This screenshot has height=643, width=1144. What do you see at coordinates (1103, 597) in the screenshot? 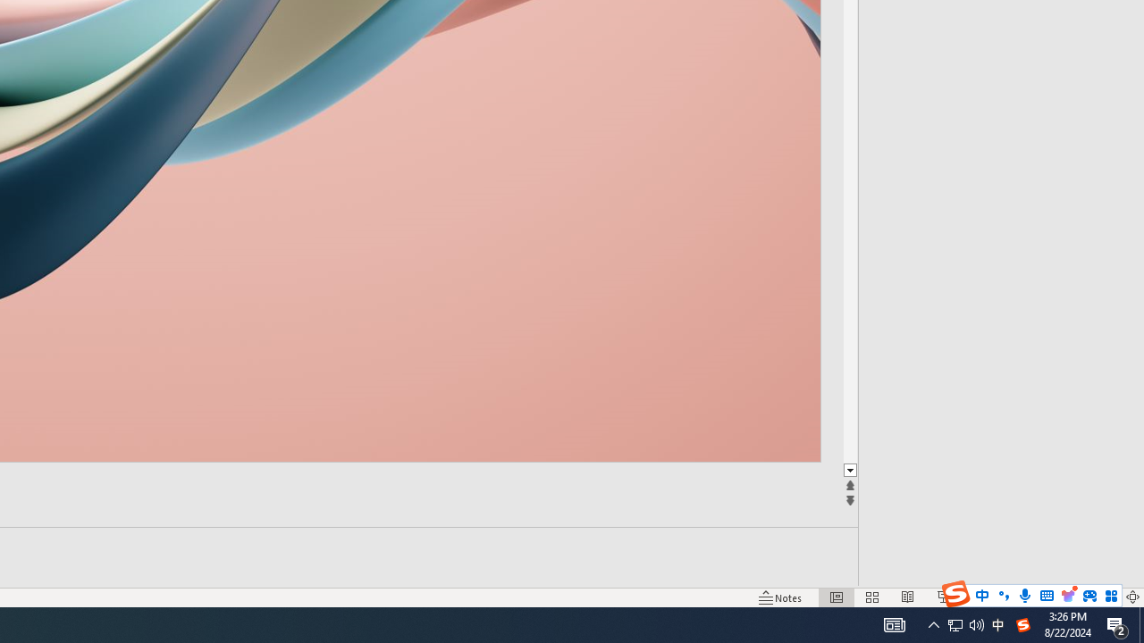
I see `Zoom 140%` at bounding box center [1103, 597].